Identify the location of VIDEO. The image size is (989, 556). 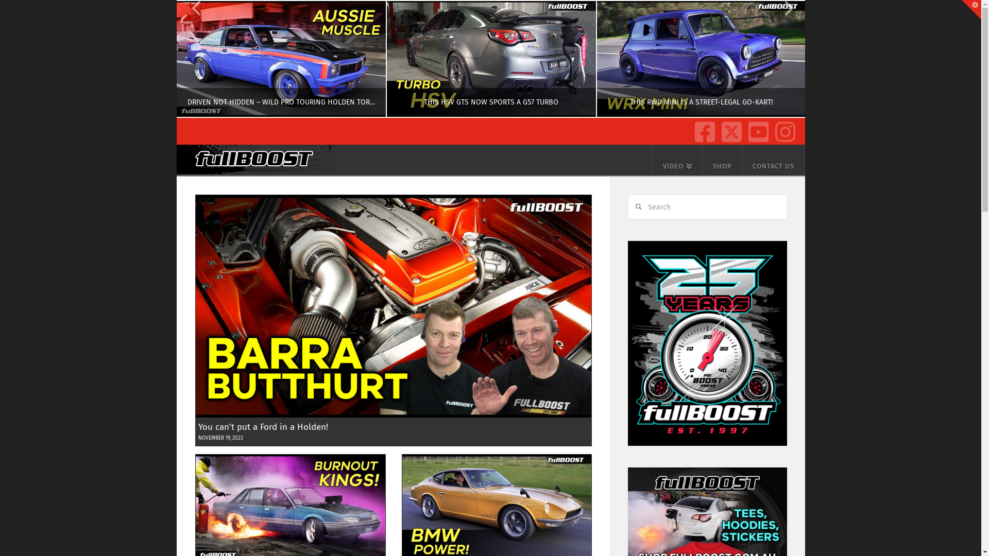
(677, 160).